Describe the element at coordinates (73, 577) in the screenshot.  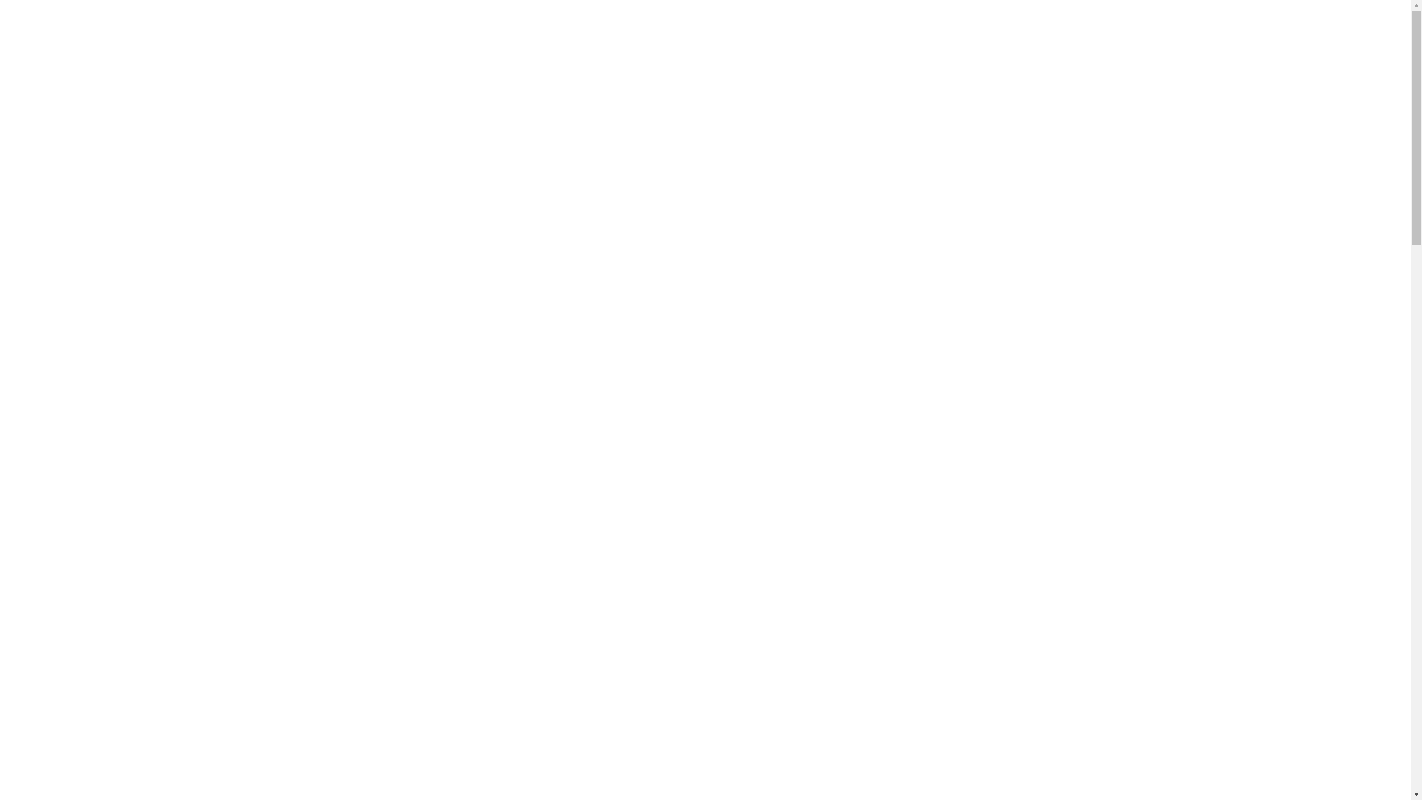
I see `Estate Planning` at that location.